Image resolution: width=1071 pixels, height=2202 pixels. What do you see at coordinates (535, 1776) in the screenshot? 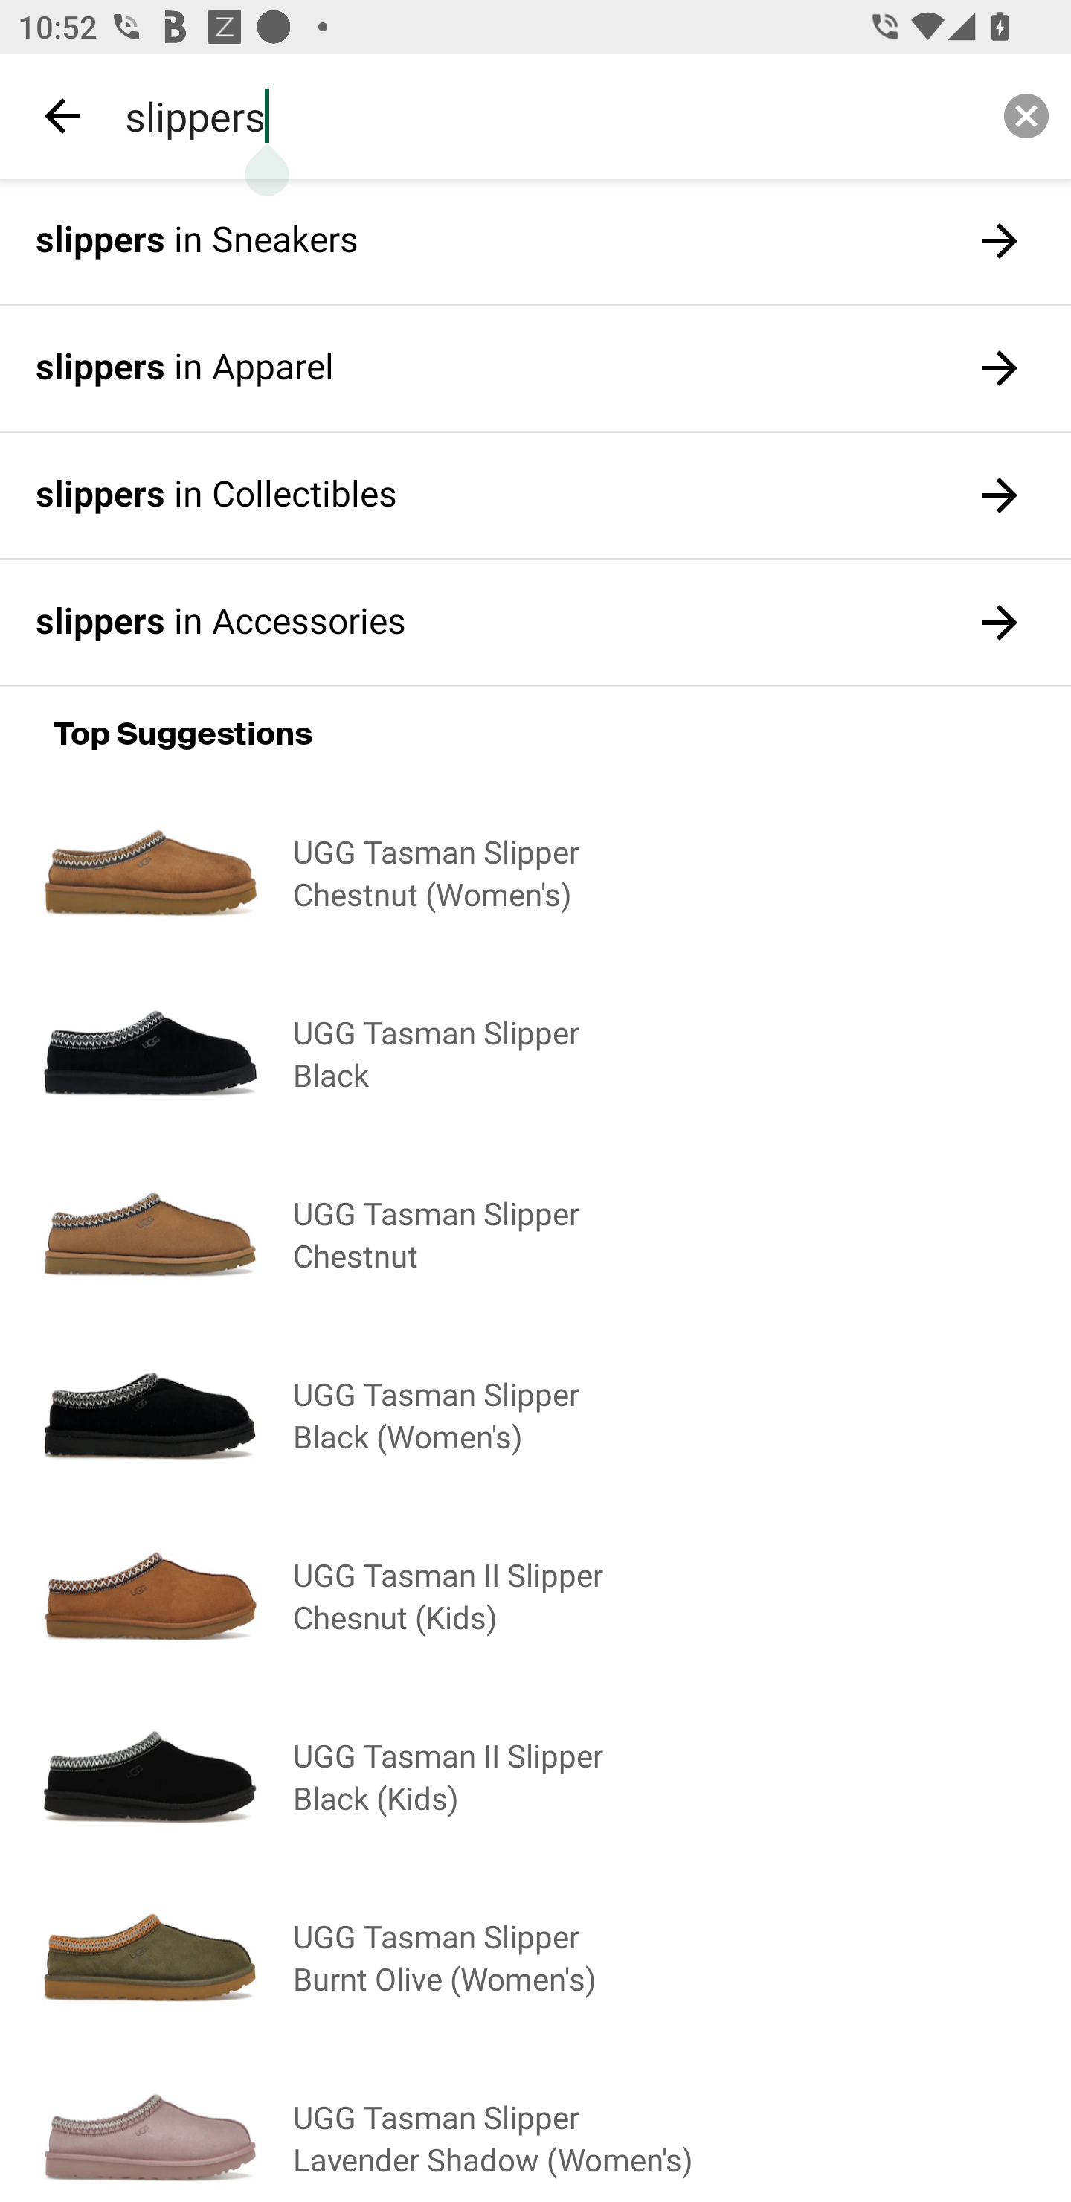
I see `Product Image UGG Tasman II Slipper Black (Kids)` at bounding box center [535, 1776].